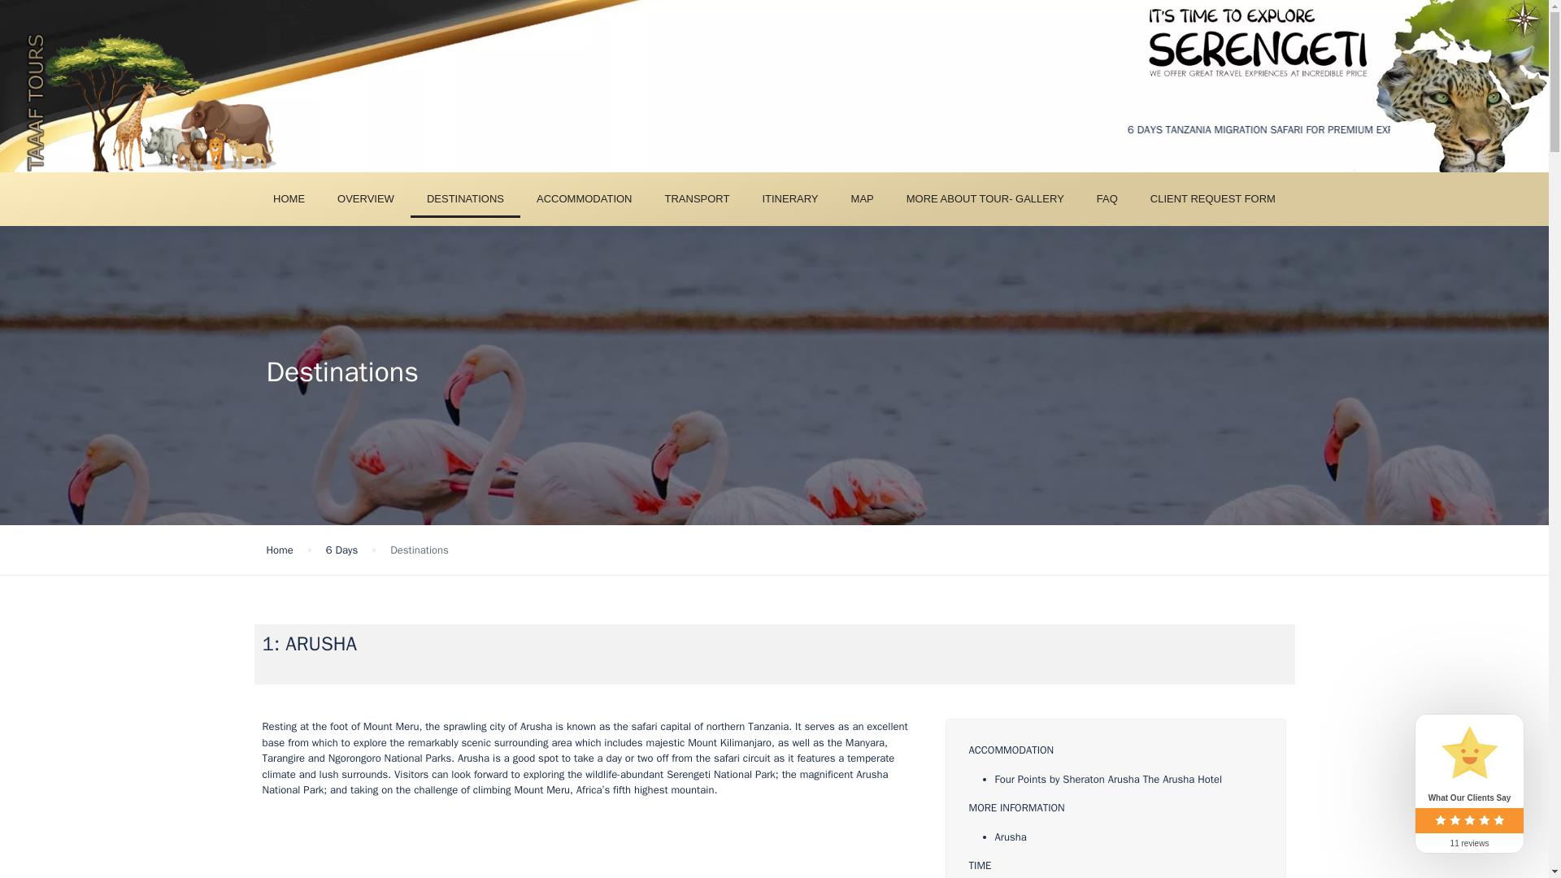 This screenshot has width=1561, height=878. I want to click on ITINERARY, so click(789, 198).